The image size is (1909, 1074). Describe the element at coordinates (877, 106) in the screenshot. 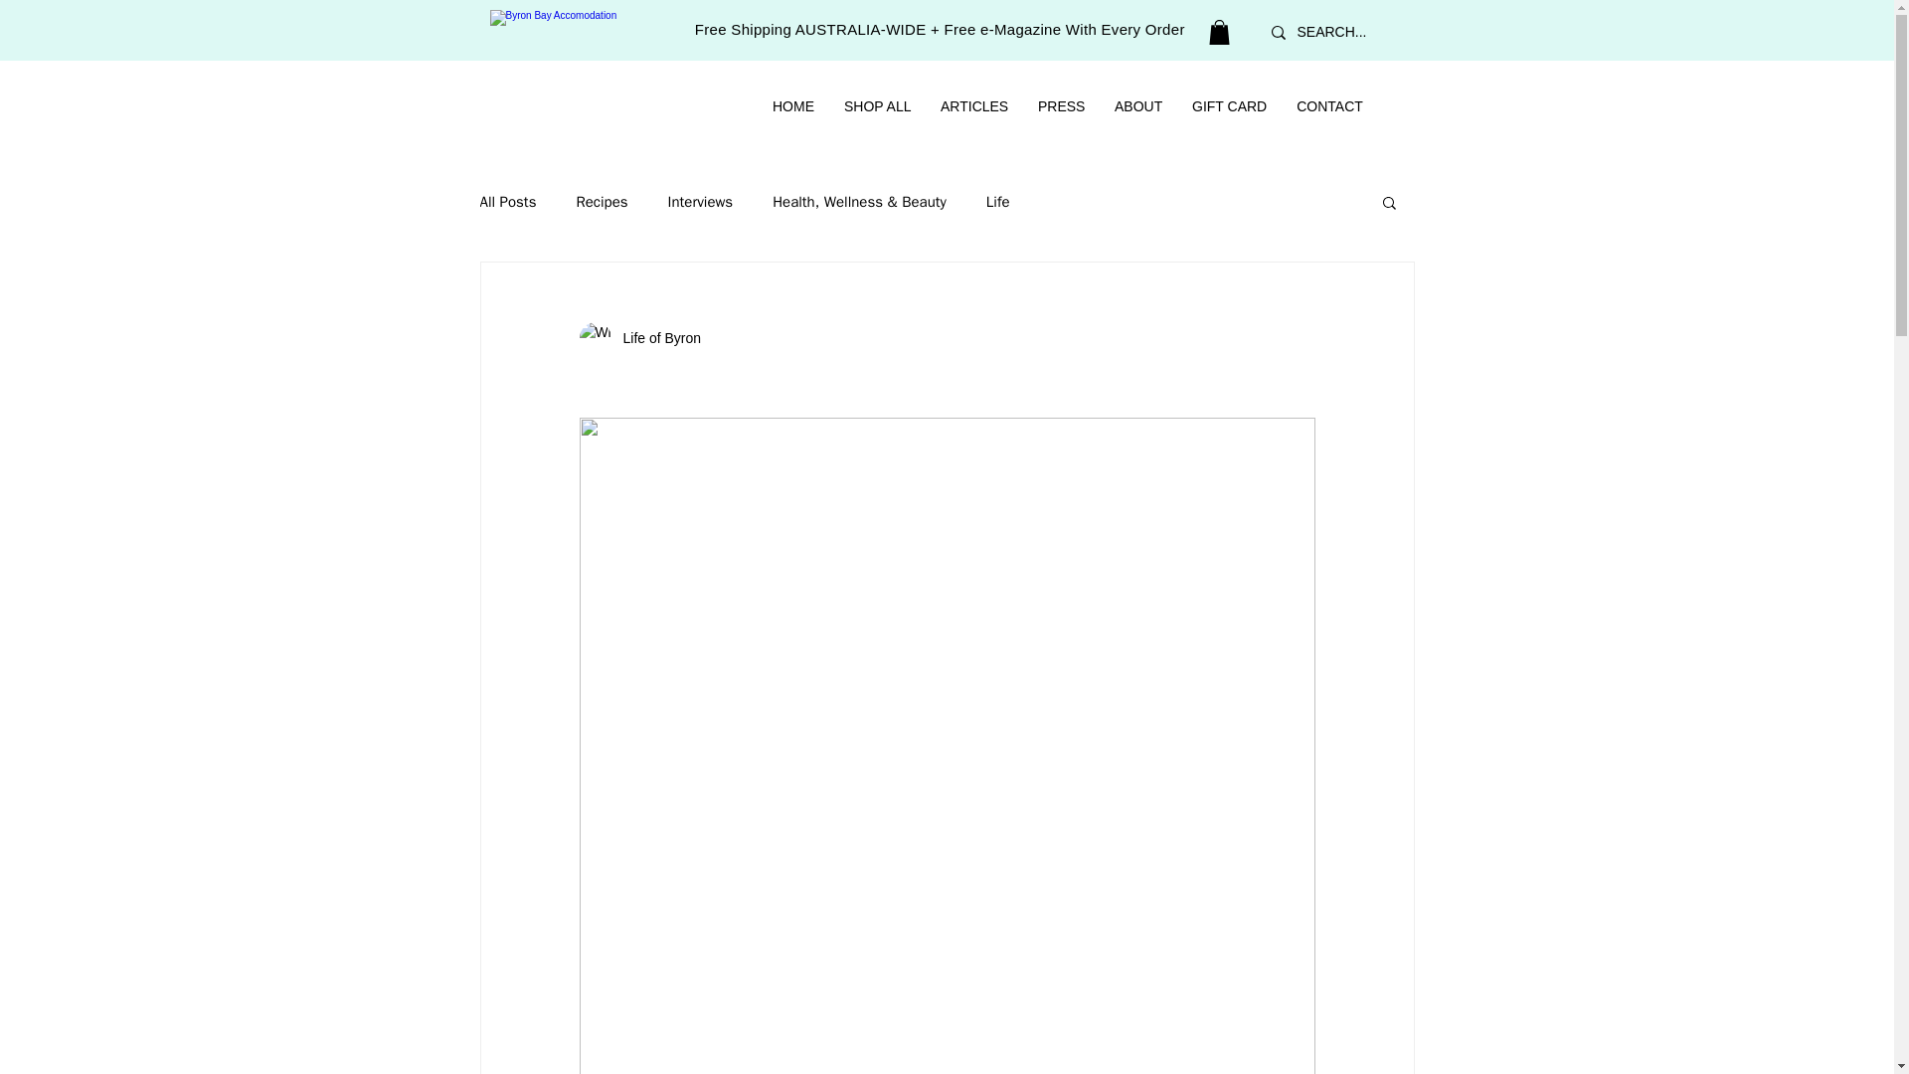

I see `SHOP ALL` at that location.